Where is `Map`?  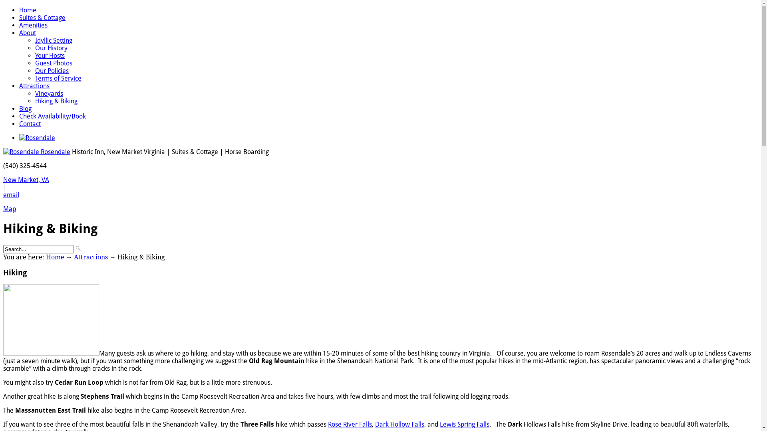
Map is located at coordinates (10, 209).